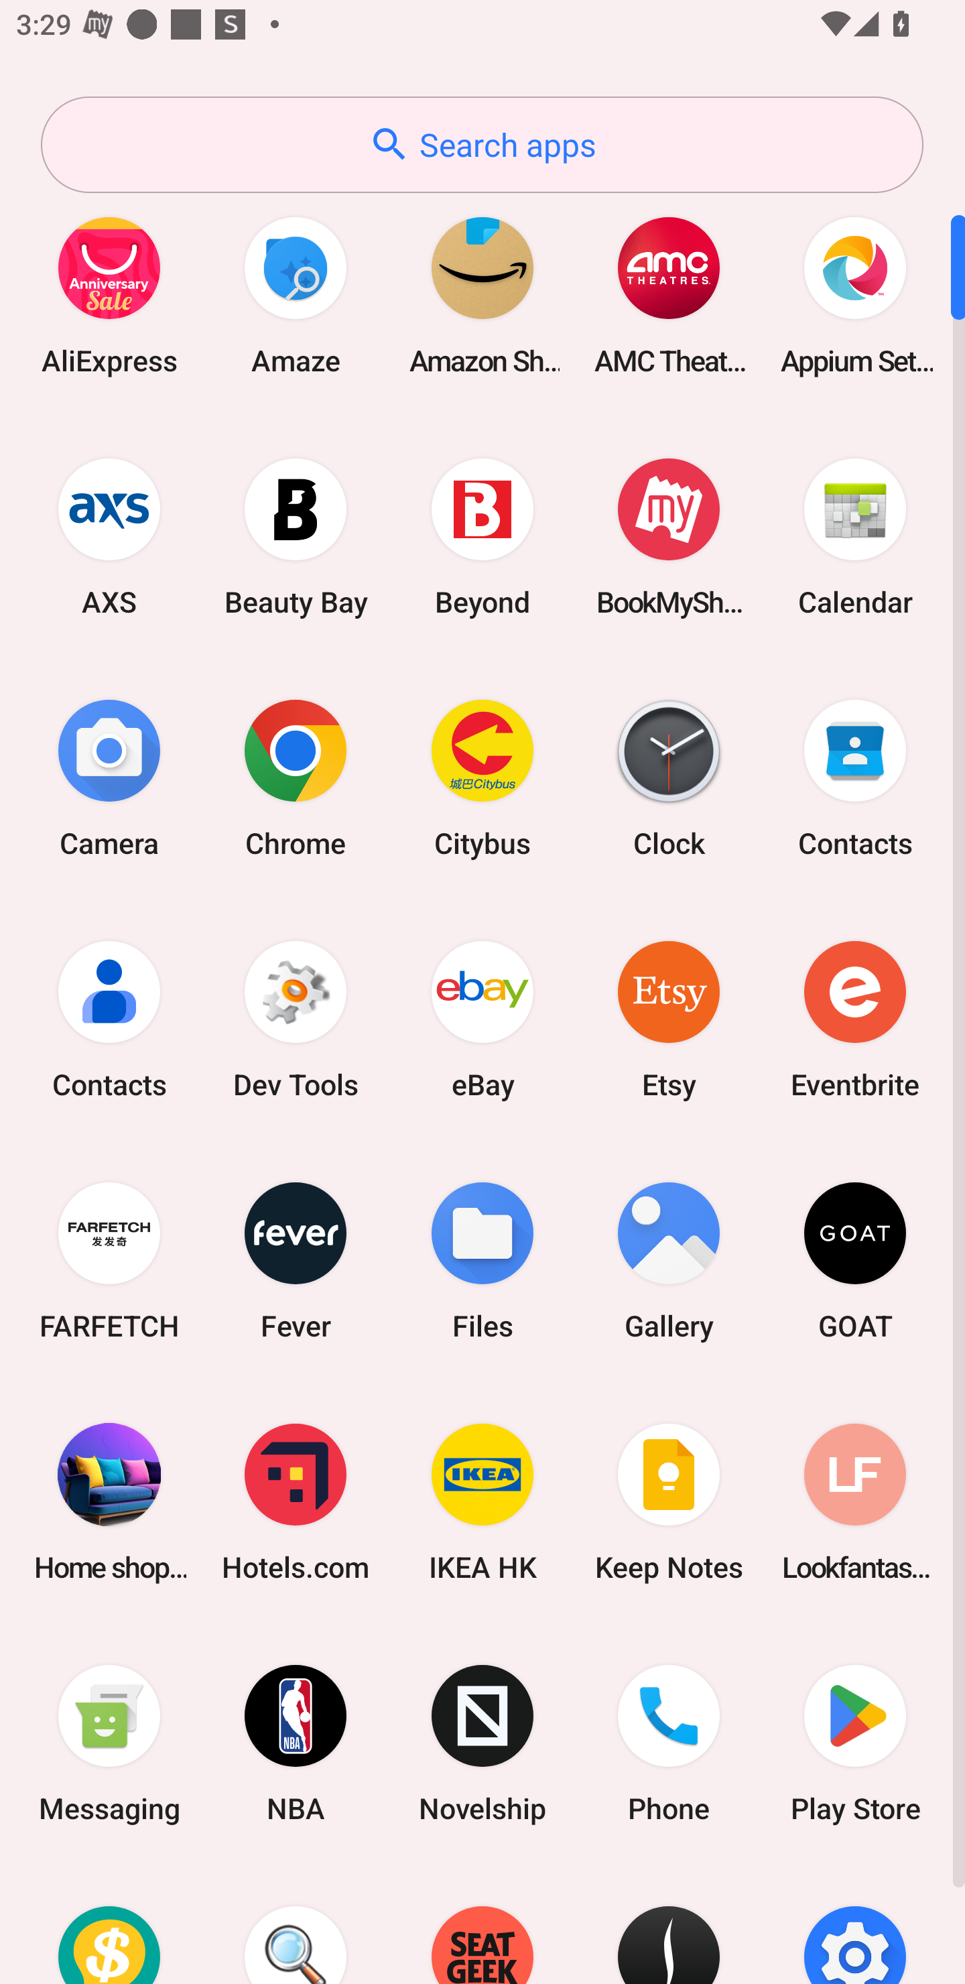 This screenshot has height=1984, width=965. What do you see at coordinates (669, 1924) in the screenshot?
I see `Sephora` at bounding box center [669, 1924].